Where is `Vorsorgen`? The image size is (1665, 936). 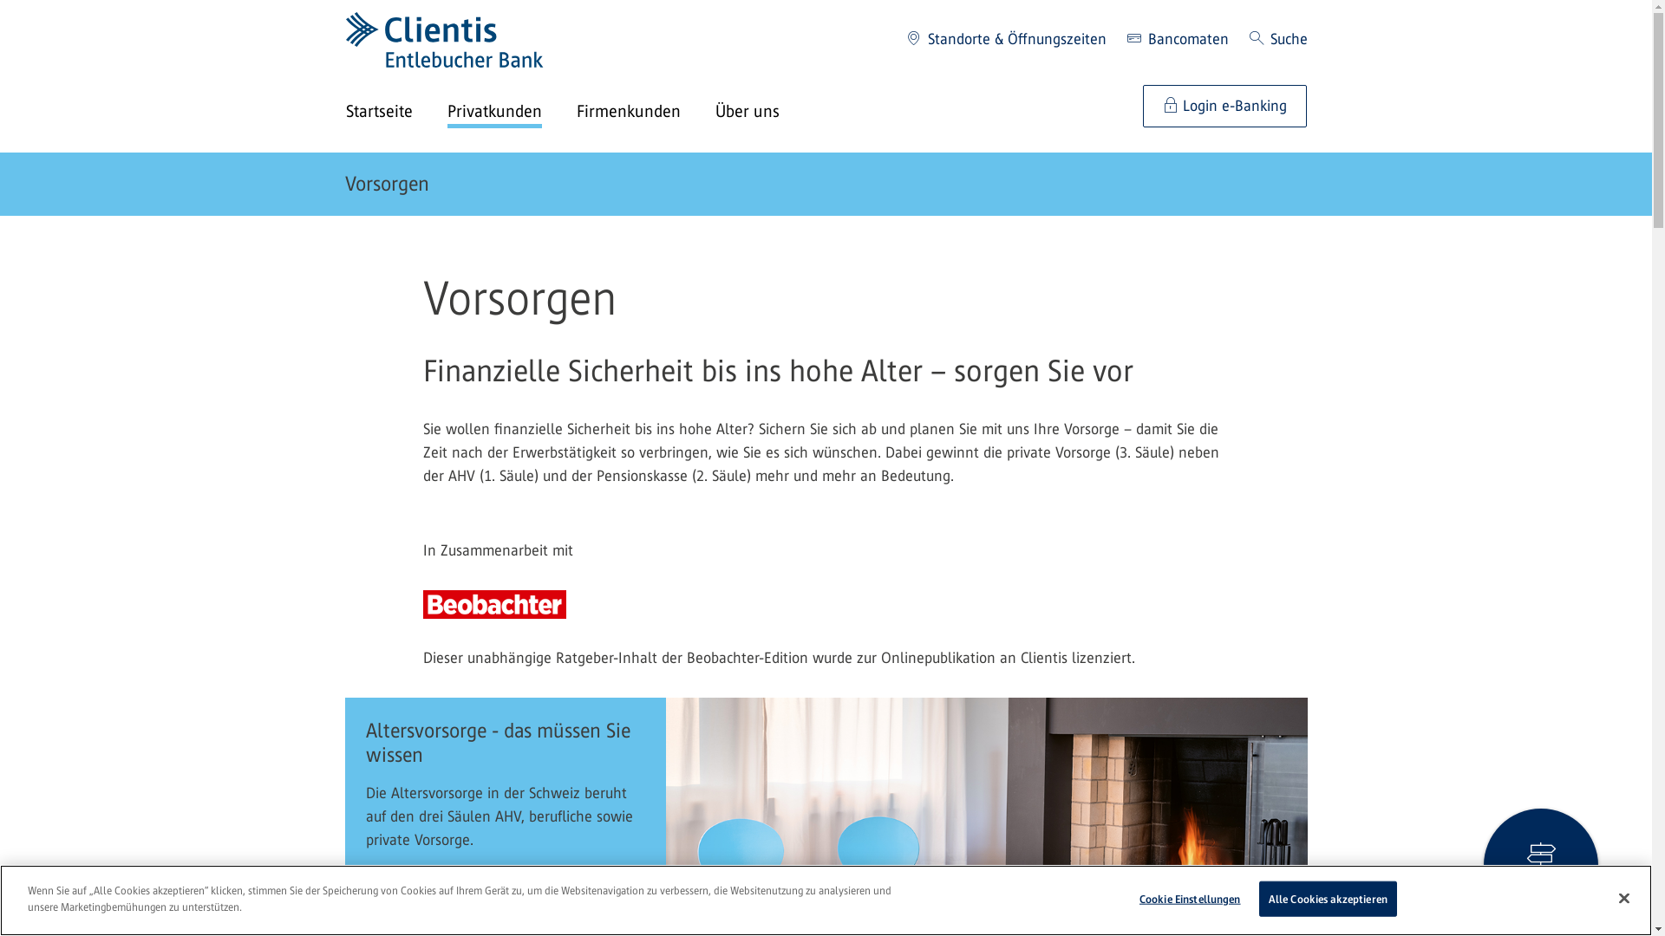
Vorsorgen is located at coordinates (387, 184).